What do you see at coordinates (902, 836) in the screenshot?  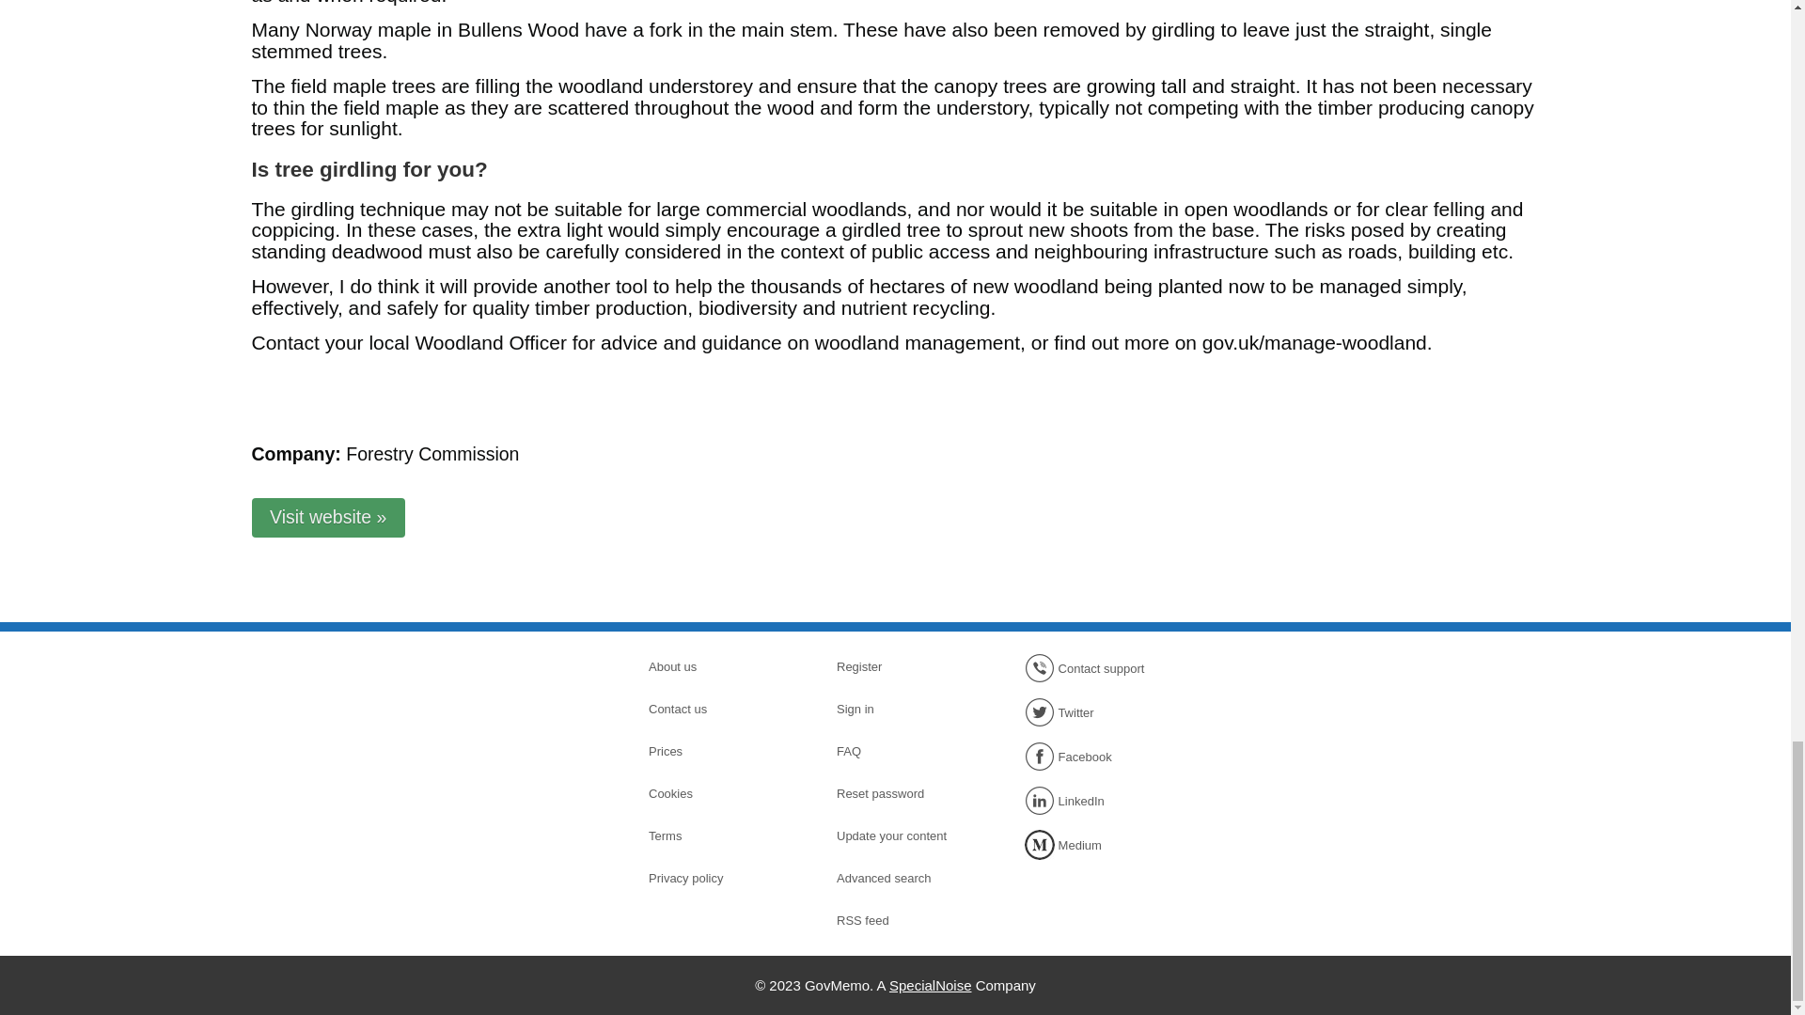 I see `Update your content` at bounding box center [902, 836].